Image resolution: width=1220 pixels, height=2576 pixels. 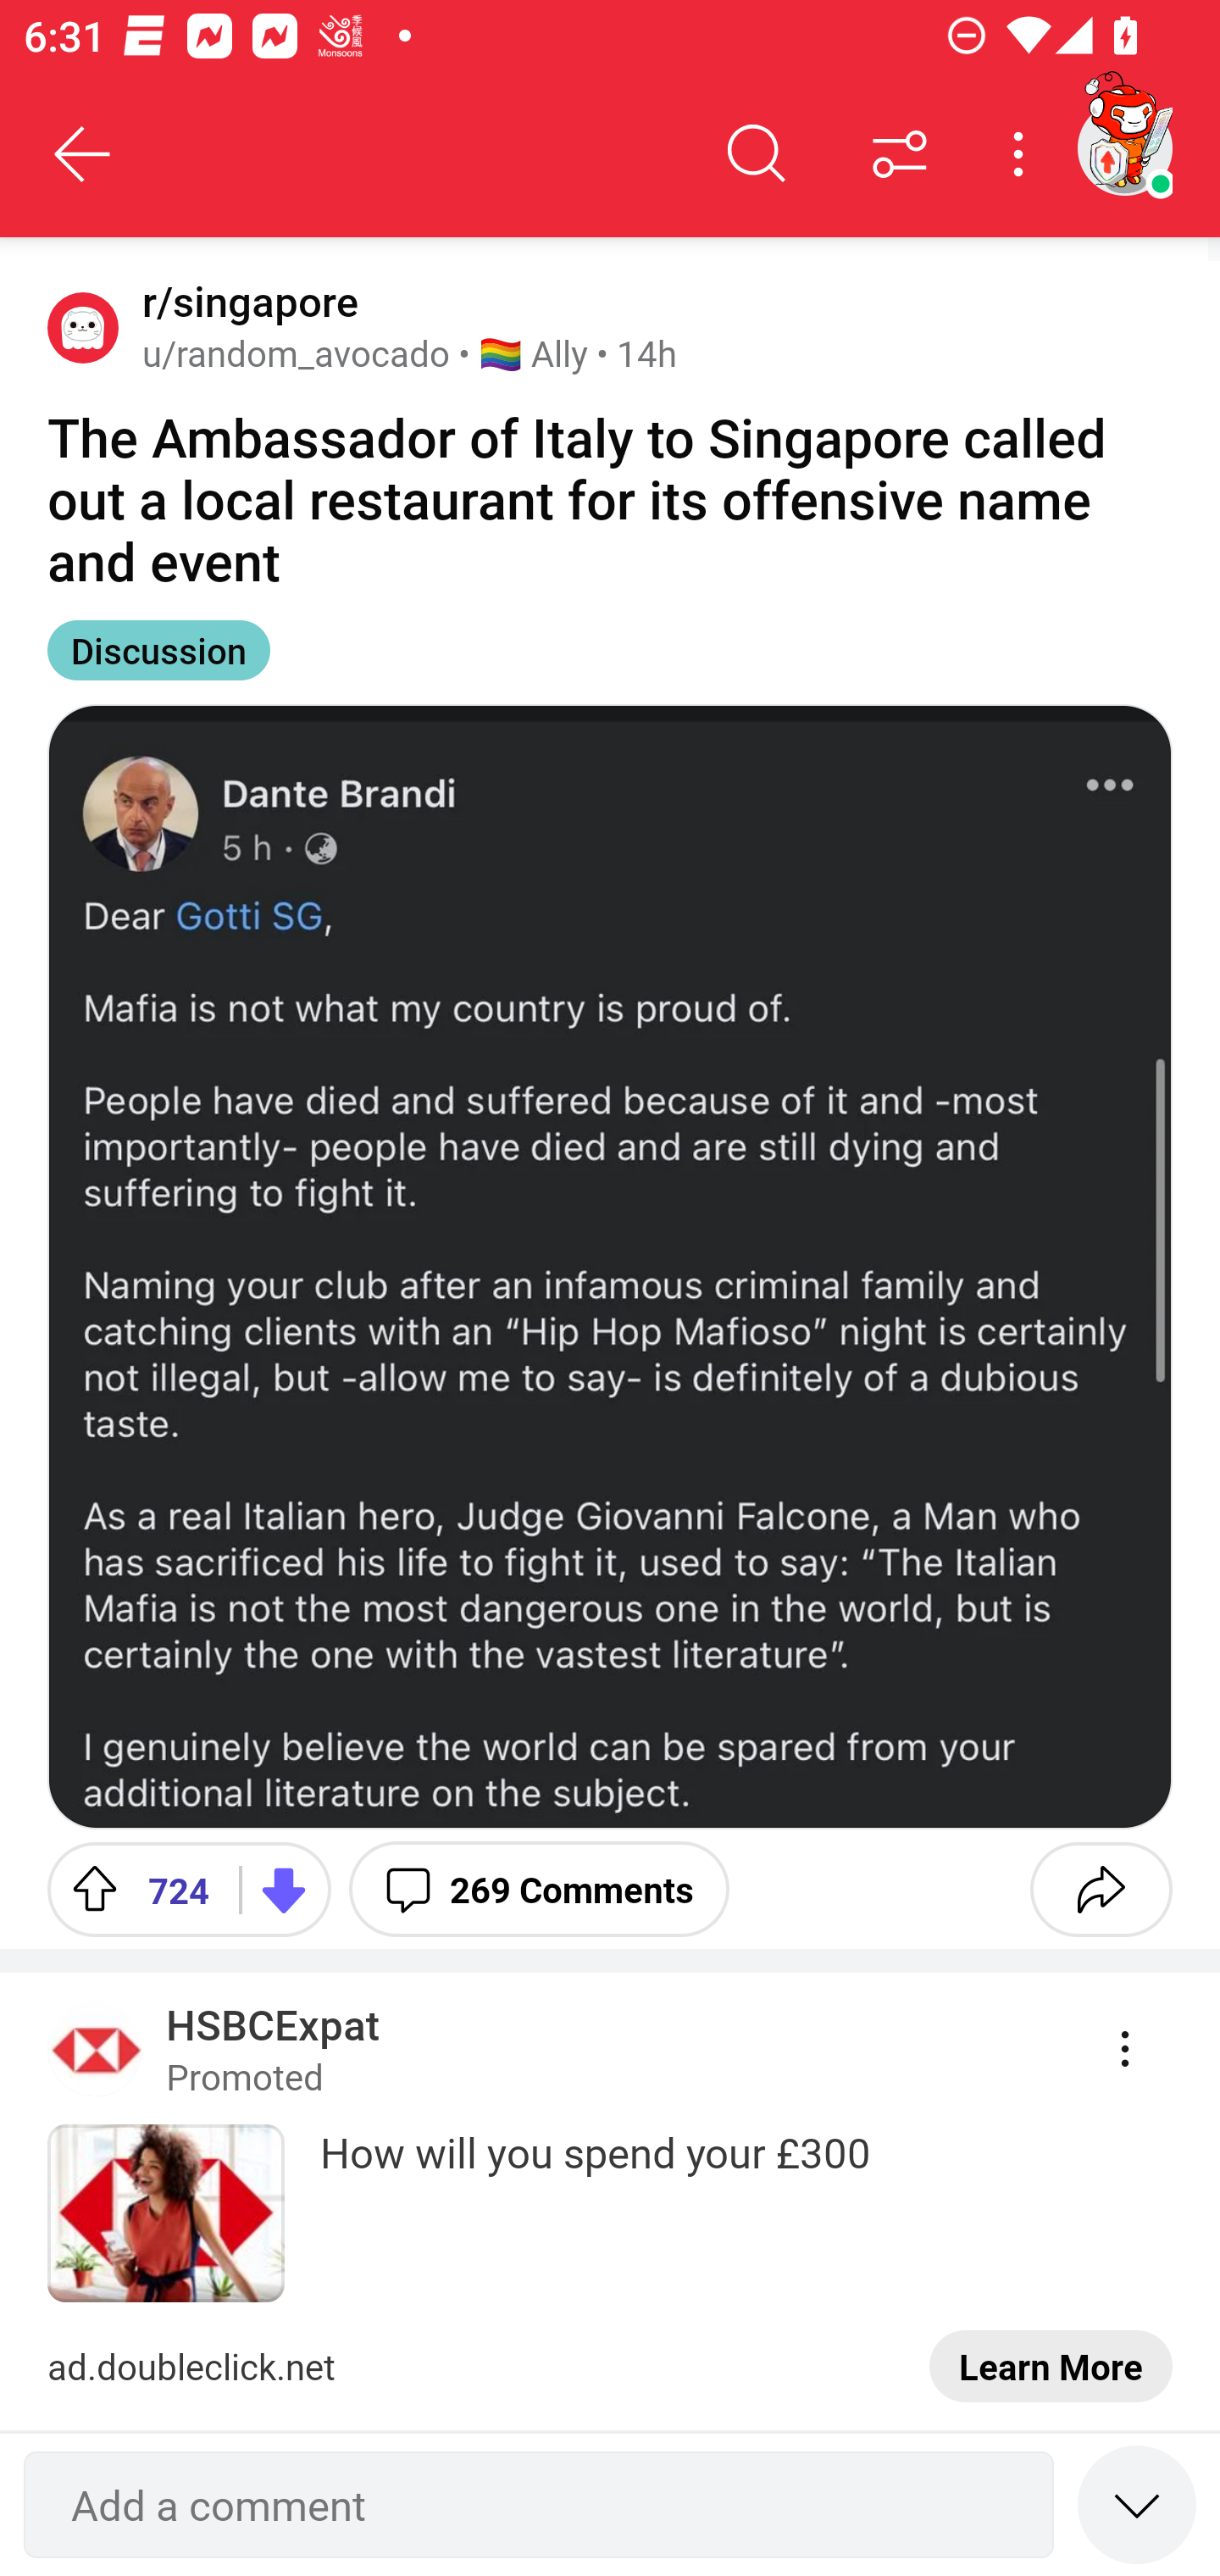 I want to click on TestAppium002 account, so click(x=1124, y=147).